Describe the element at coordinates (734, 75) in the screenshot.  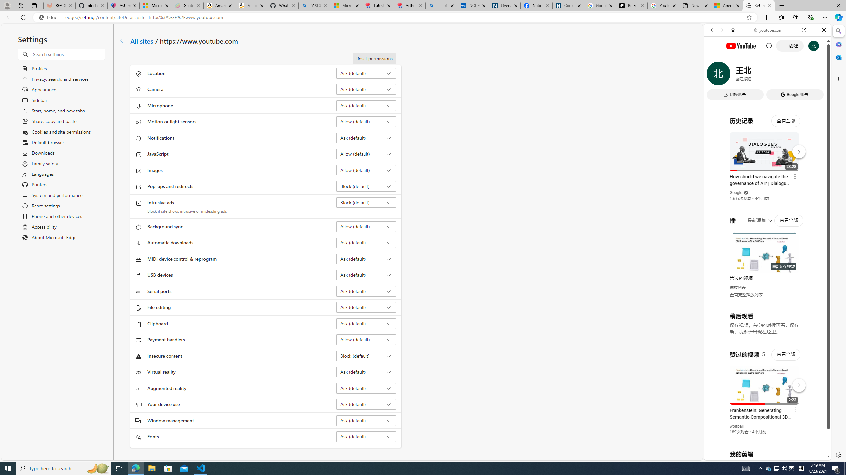
I see `Search Filter, IMAGES` at that location.